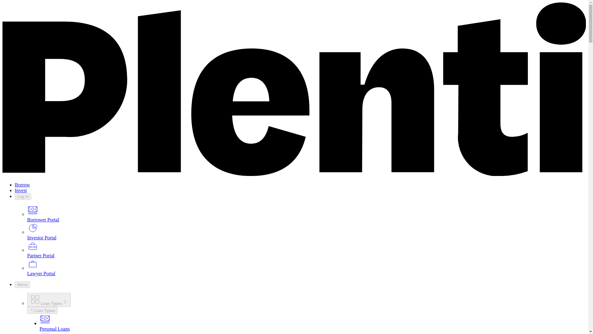 The width and height of the screenshot is (593, 334). Describe the element at coordinates (23, 196) in the screenshot. I see `Log In` at that location.